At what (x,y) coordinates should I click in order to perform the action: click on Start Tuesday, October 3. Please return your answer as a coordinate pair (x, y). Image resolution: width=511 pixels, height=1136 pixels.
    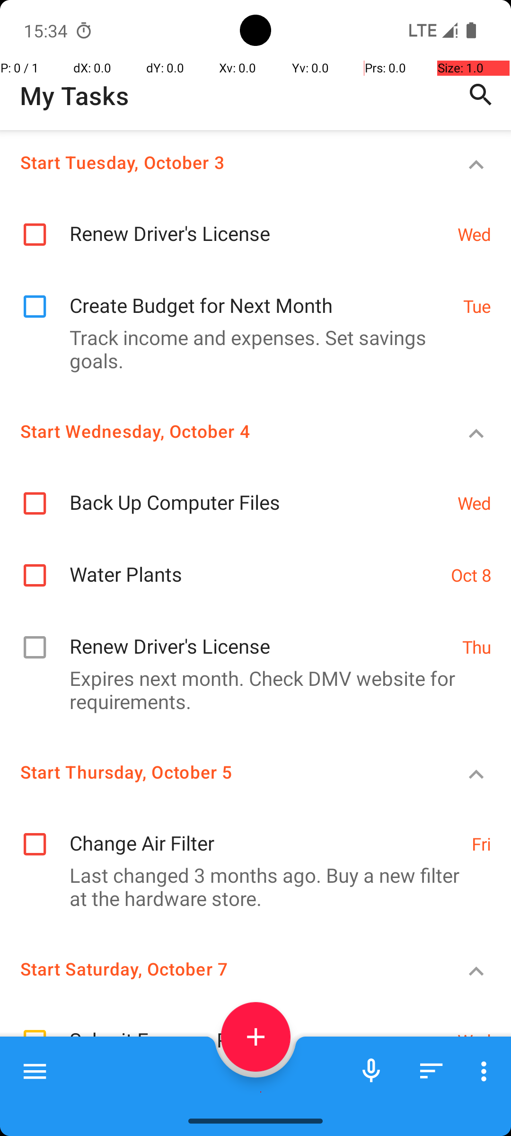
    Looking at the image, I should click on (220, 162).